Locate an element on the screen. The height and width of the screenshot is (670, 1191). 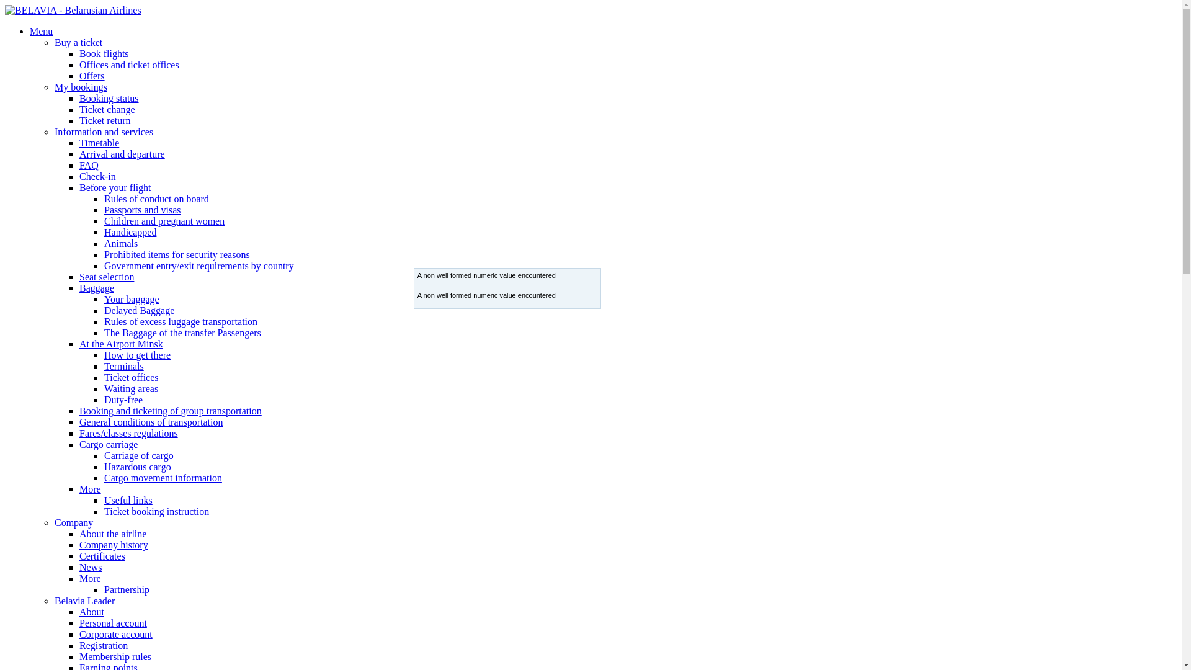
Company is located at coordinates (74, 522).